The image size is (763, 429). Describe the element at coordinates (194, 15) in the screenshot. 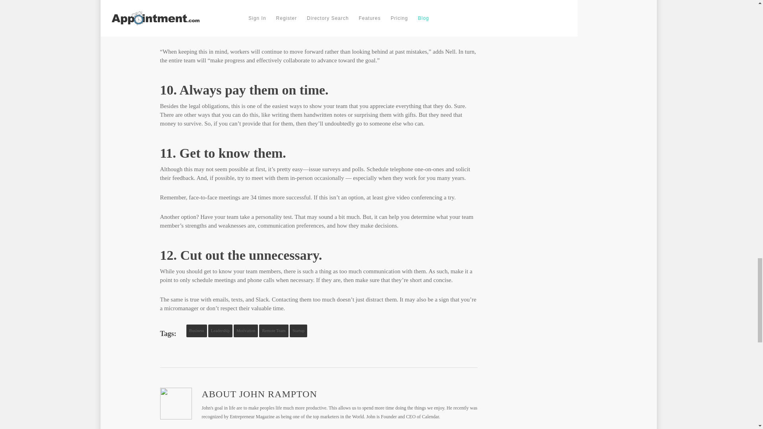

I see `writes` at that location.